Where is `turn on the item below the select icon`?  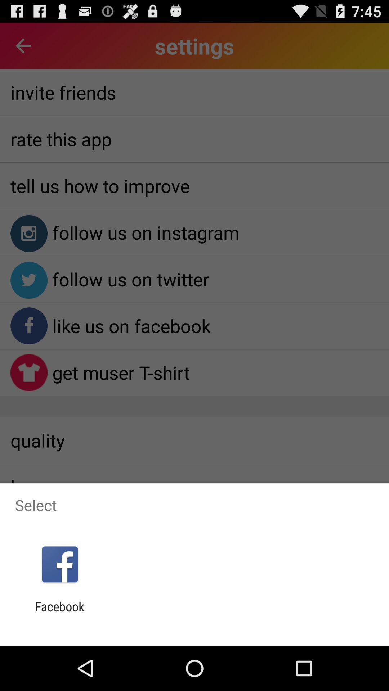
turn on the item below the select icon is located at coordinates (60, 564).